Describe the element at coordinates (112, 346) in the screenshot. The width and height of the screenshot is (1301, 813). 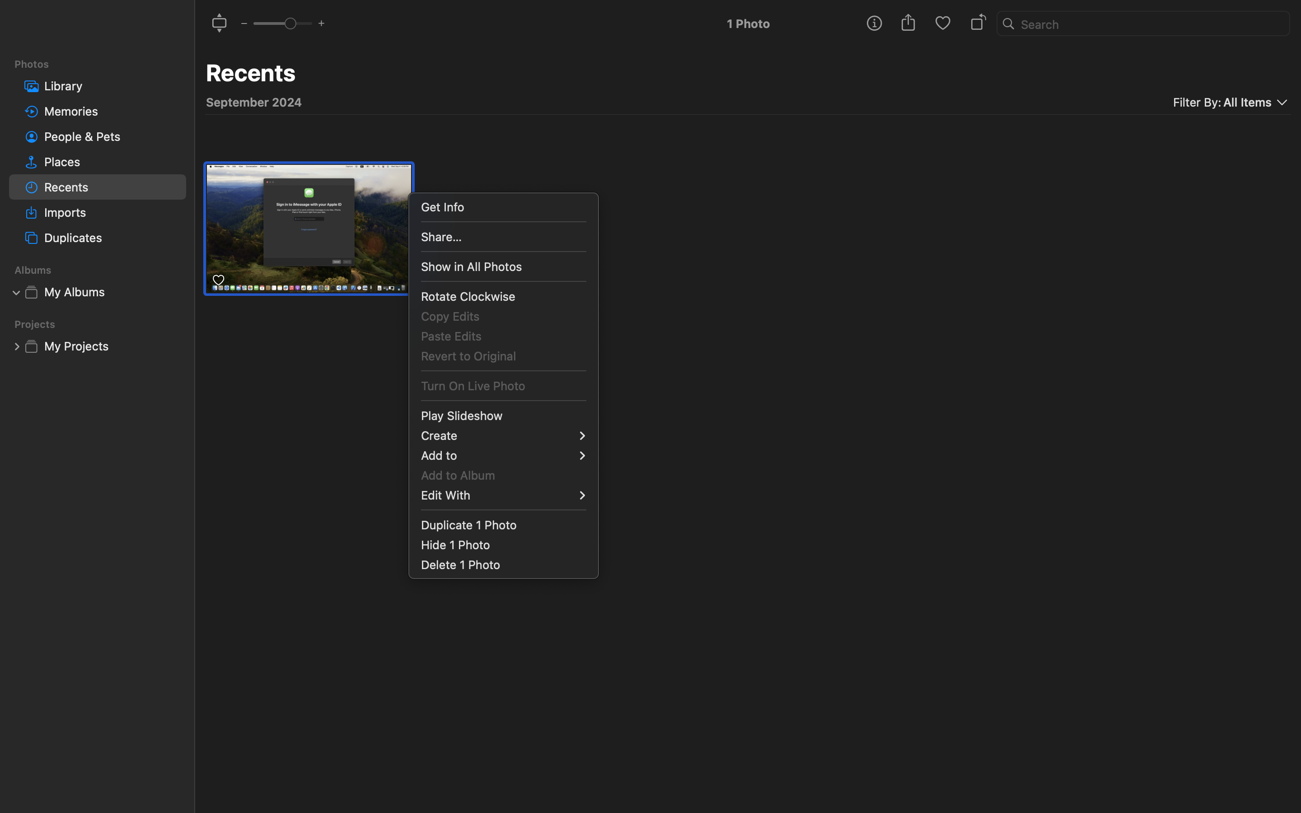
I see `My Projects` at that location.